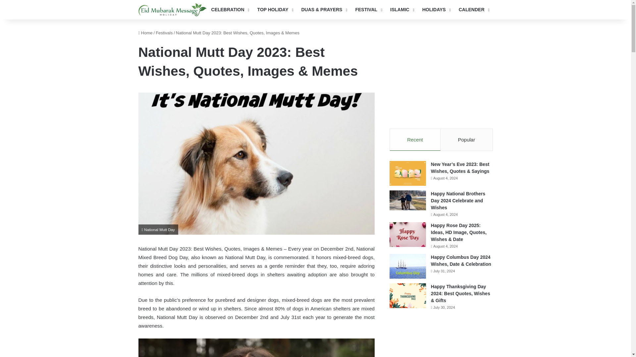 The width and height of the screenshot is (636, 357). What do you see at coordinates (368, 10) in the screenshot?
I see `FESTIVAL` at bounding box center [368, 10].